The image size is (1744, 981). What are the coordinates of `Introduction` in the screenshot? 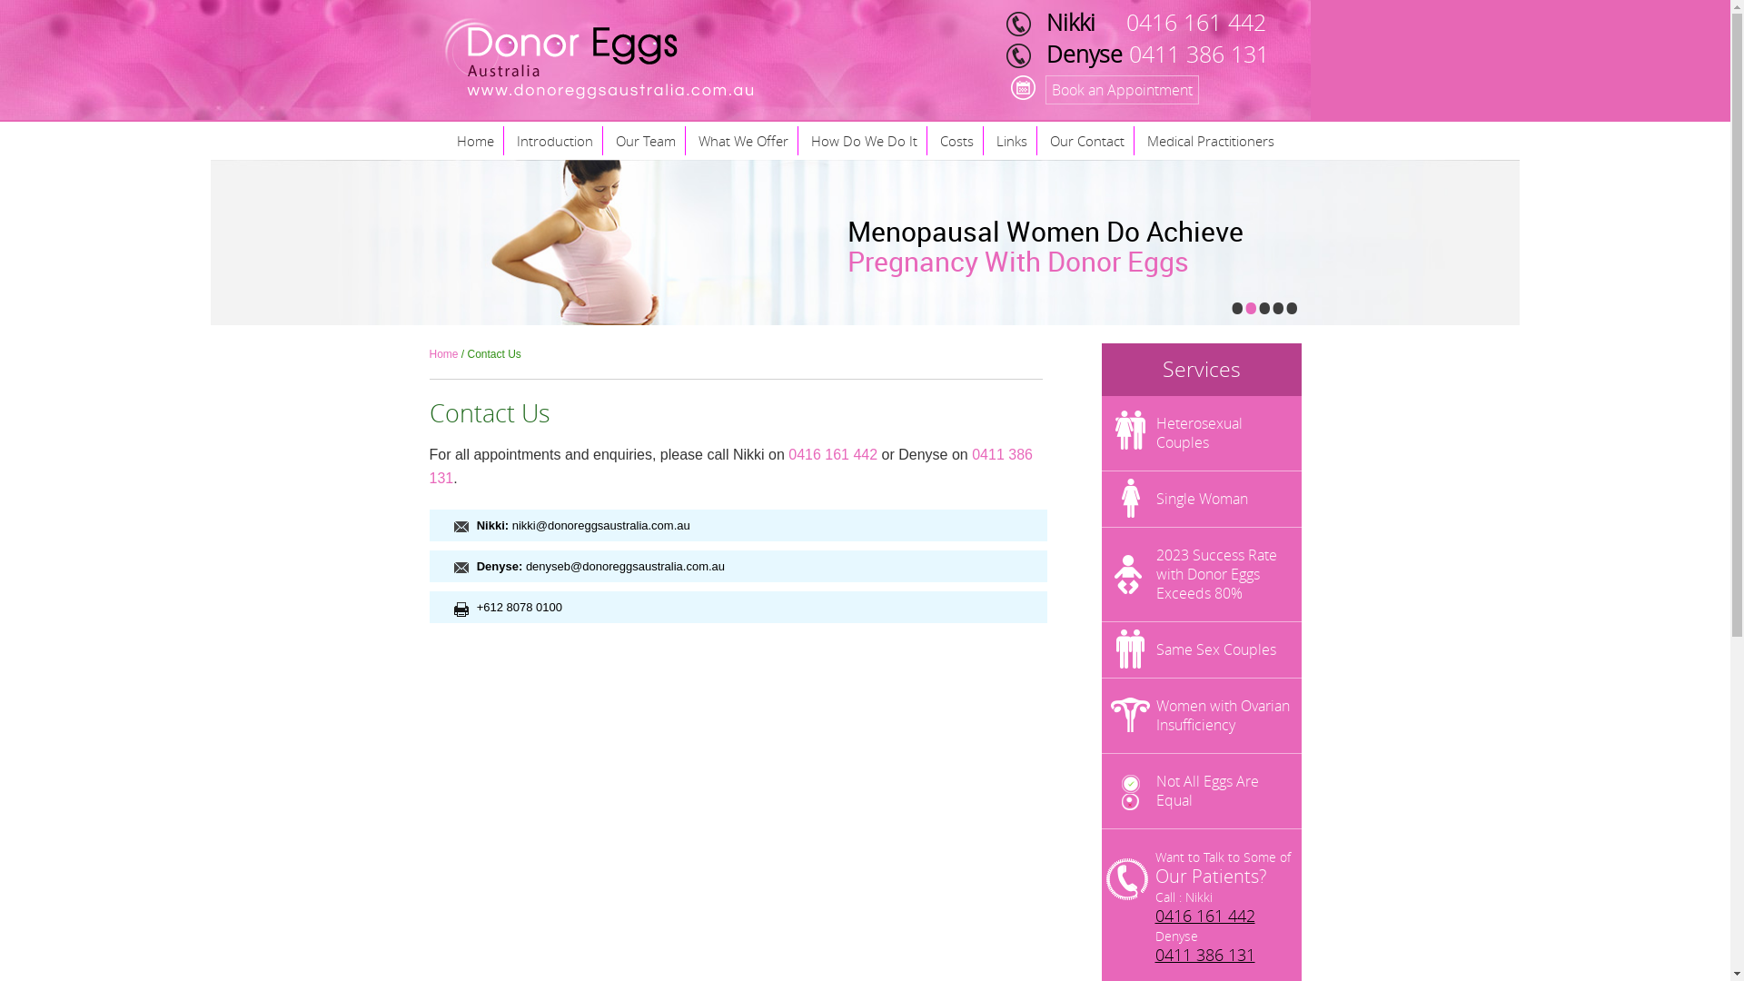 It's located at (554, 141).